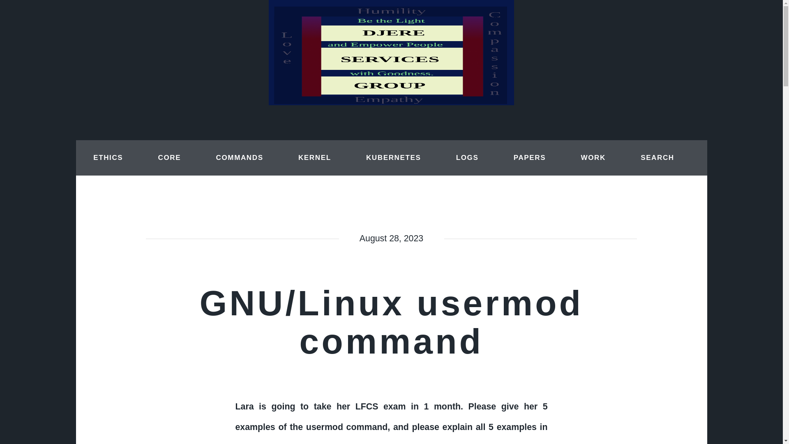  Describe the element at coordinates (315, 158) in the screenshot. I see `KERNEL` at that location.